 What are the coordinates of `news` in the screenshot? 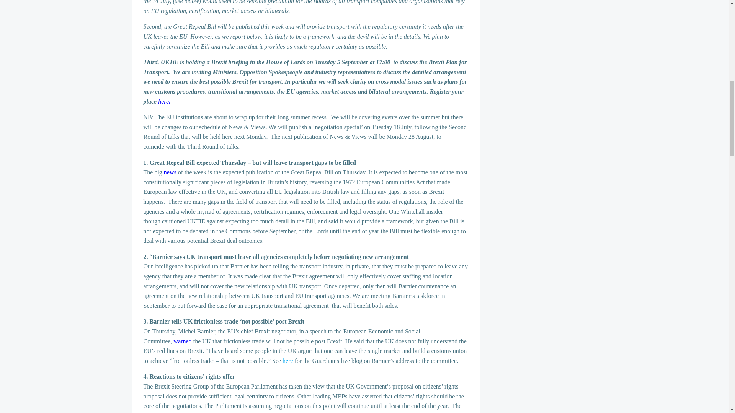 It's located at (170, 172).